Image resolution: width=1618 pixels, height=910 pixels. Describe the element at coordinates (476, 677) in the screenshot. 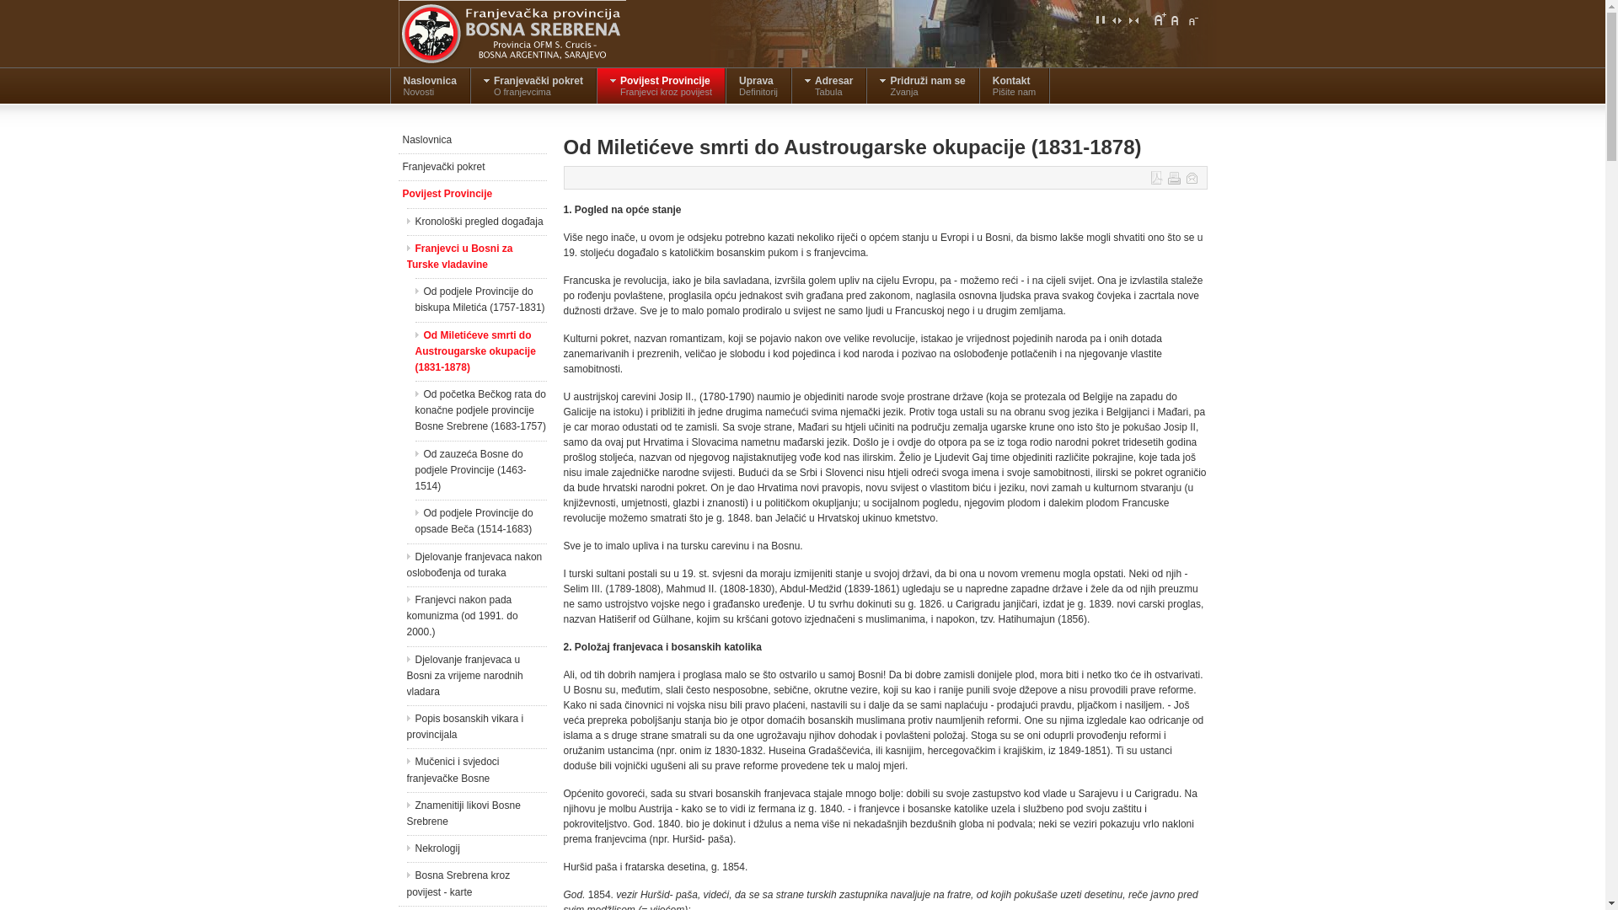

I see `Djelovanje franjevaca u Bosni za vrijeme narodnih vladara` at that location.